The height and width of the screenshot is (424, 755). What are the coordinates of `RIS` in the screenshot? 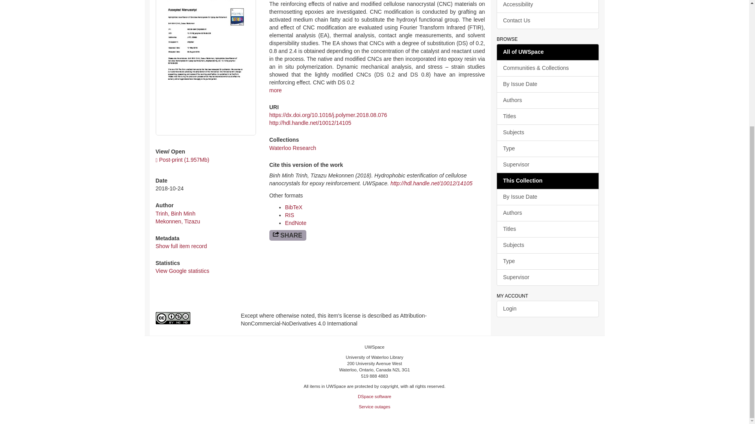 It's located at (289, 215).